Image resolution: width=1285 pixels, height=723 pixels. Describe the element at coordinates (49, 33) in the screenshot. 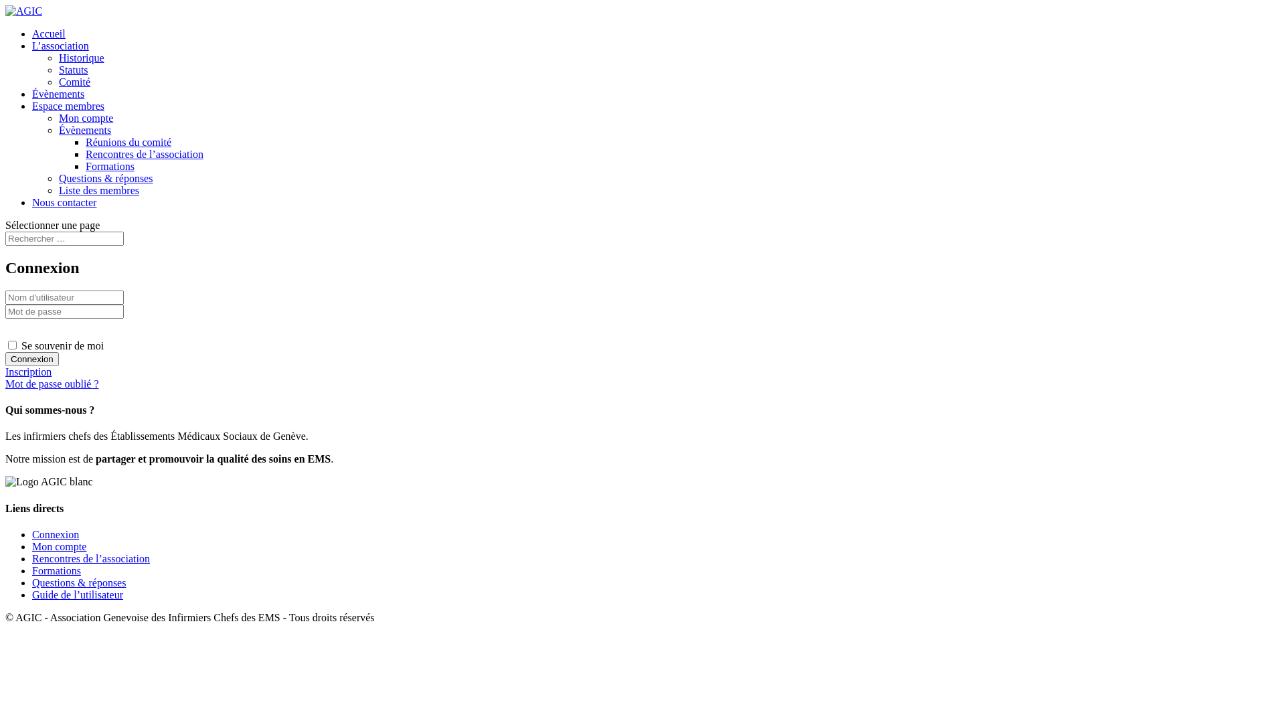

I see `Accueil` at that location.